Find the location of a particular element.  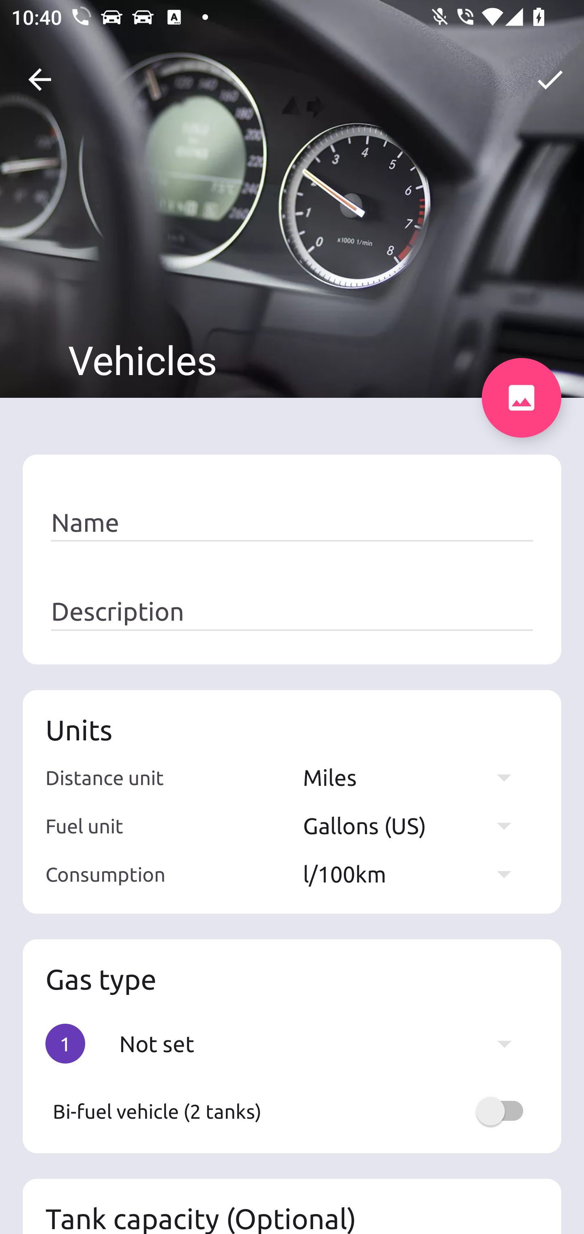

OK is located at coordinates (550, 80).